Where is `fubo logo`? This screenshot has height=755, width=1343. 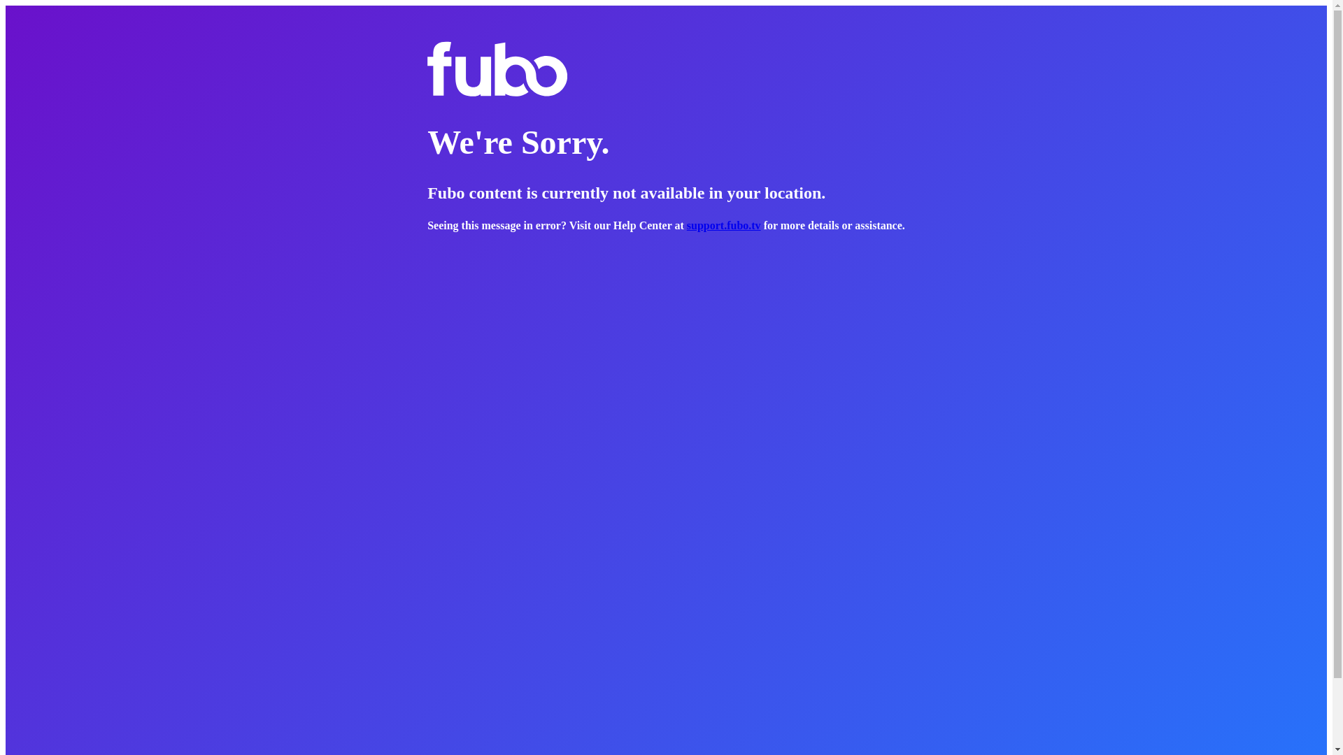 fubo logo is located at coordinates (497, 69).